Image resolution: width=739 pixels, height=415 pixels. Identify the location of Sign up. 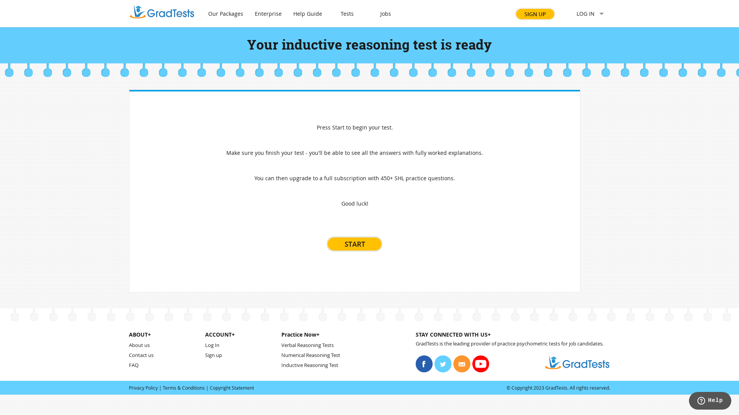
(214, 355).